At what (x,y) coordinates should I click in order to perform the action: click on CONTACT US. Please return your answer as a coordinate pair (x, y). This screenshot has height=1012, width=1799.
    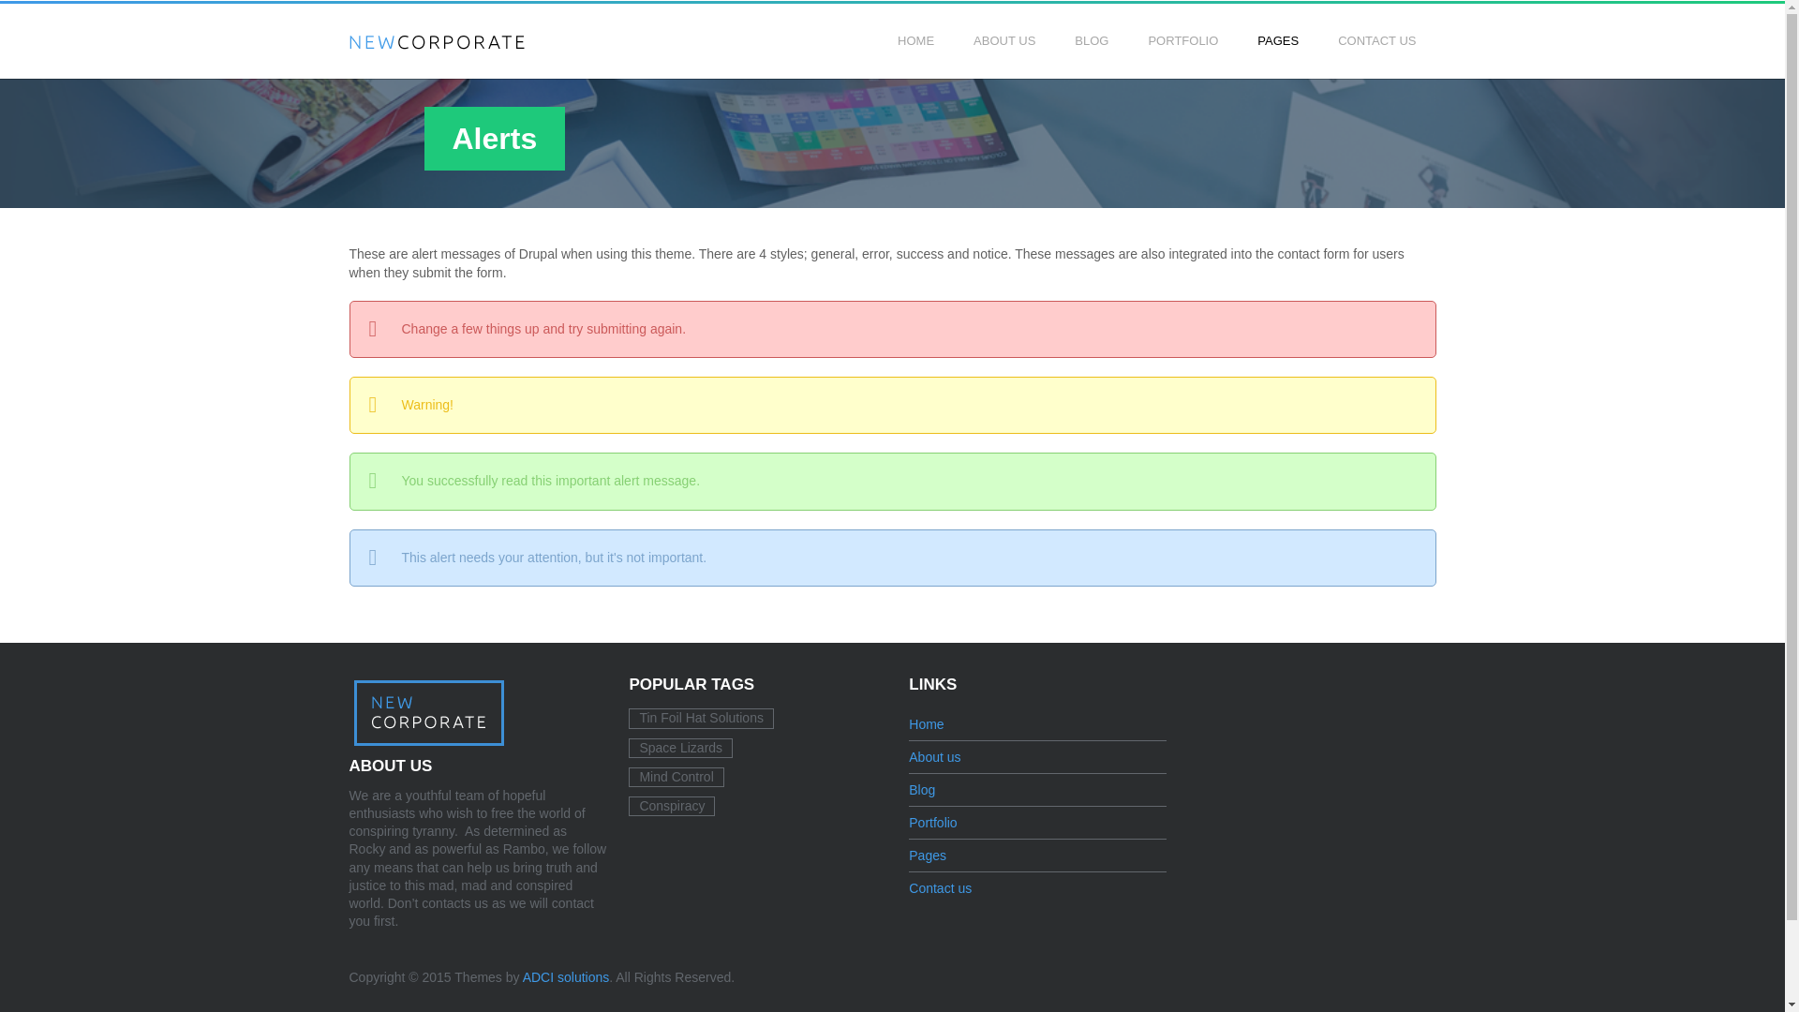
    Looking at the image, I should click on (1375, 41).